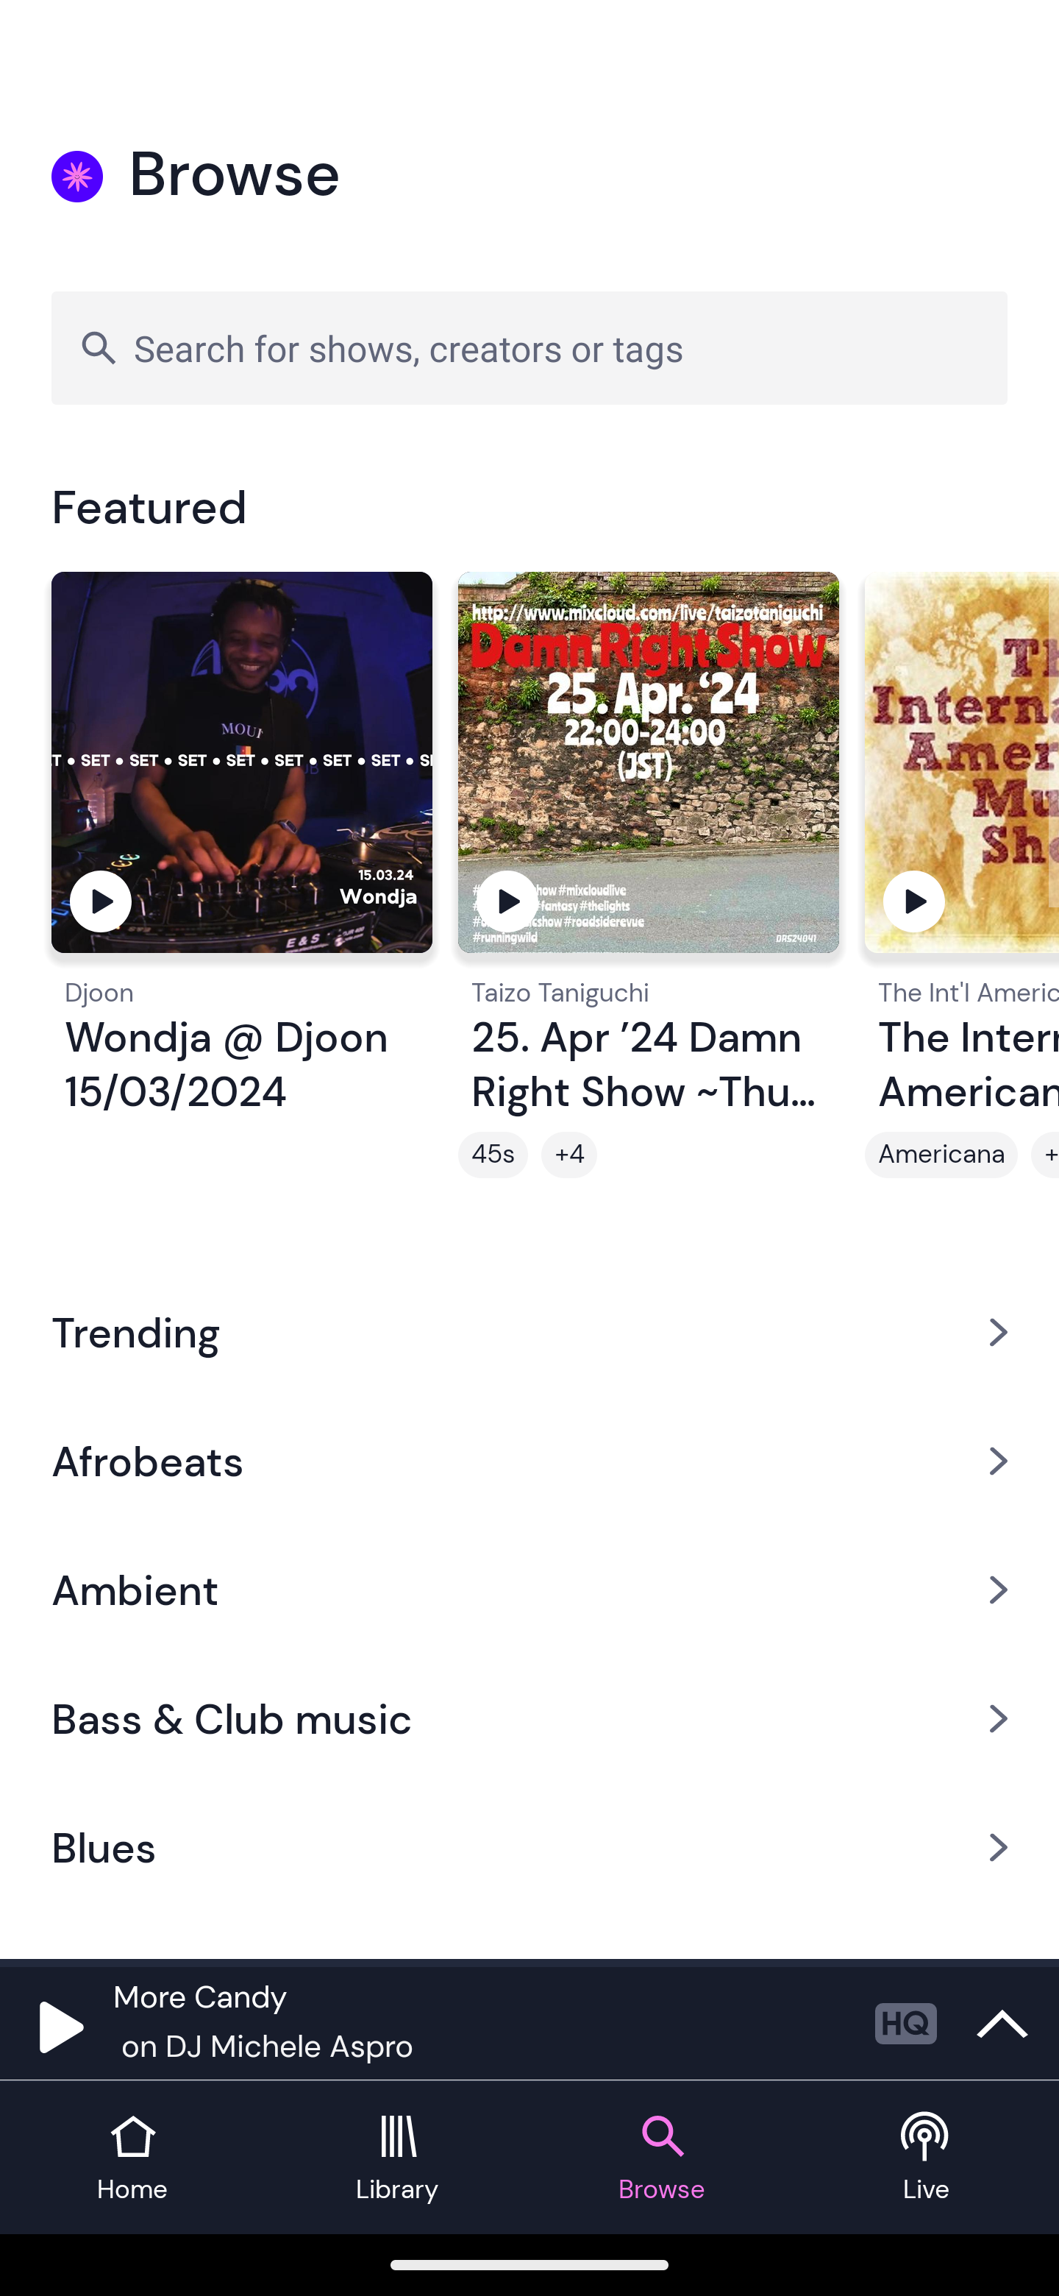  Describe the element at coordinates (493, 1155) in the screenshot. I see `45s` at that location.